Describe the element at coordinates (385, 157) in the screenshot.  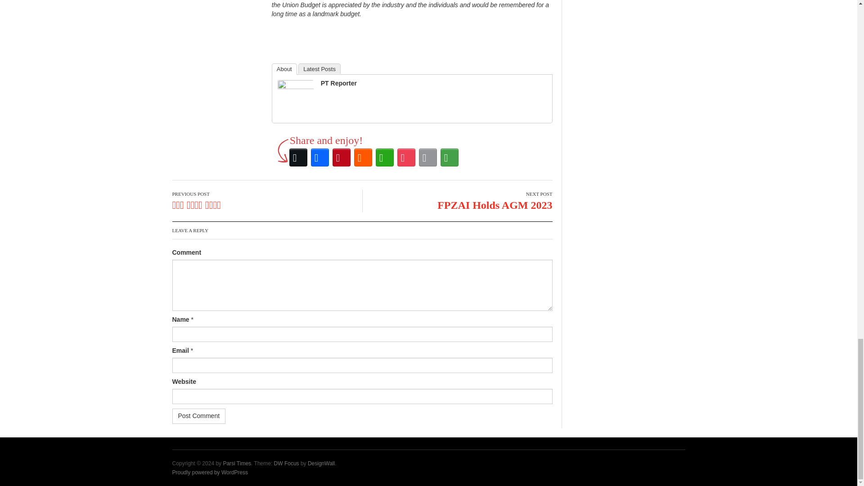
I see `WhatsApp` at that location.